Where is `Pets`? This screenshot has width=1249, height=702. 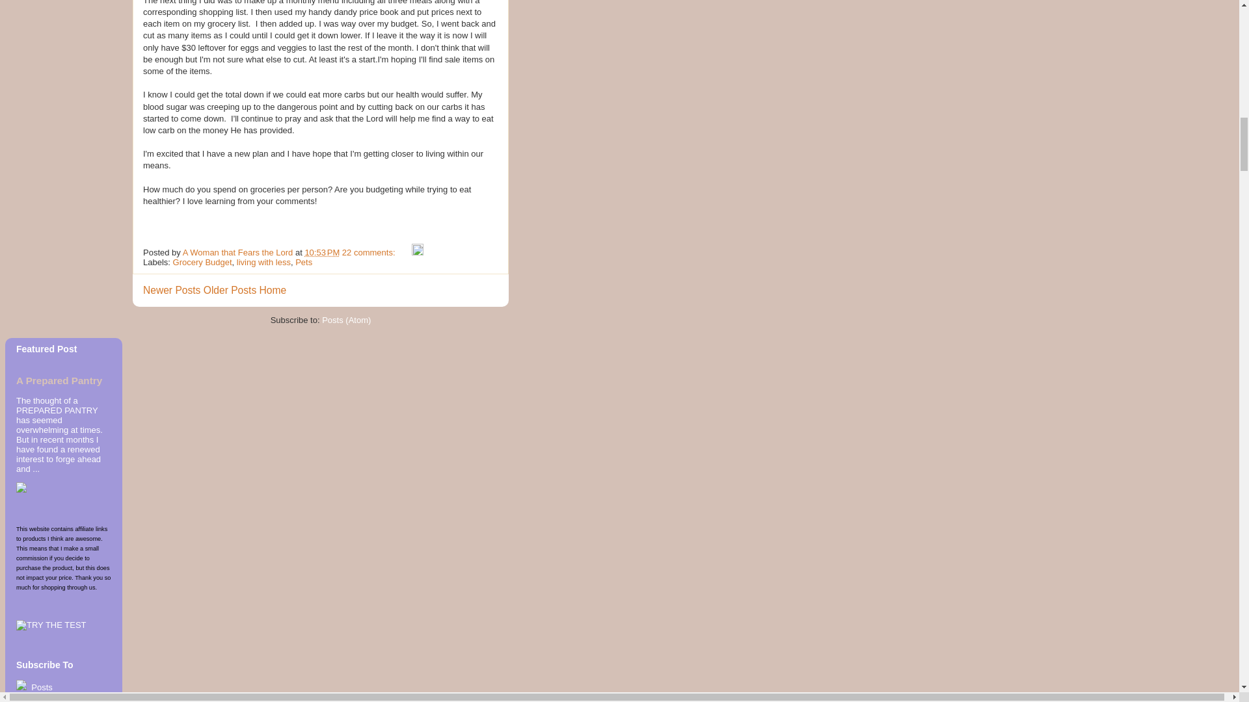
Pets is located at coordinates (303, 263).